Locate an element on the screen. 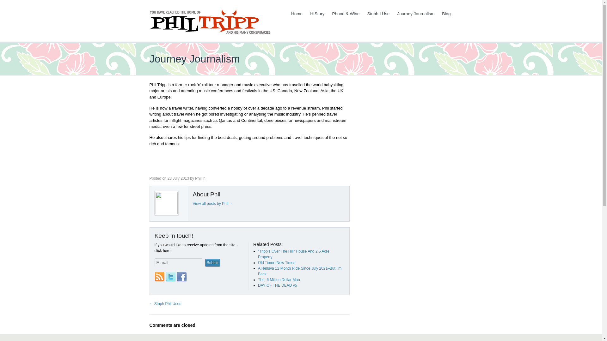 This screenshot has width=607, height=341. Posts by Phil is located at coordinates (198, 178).